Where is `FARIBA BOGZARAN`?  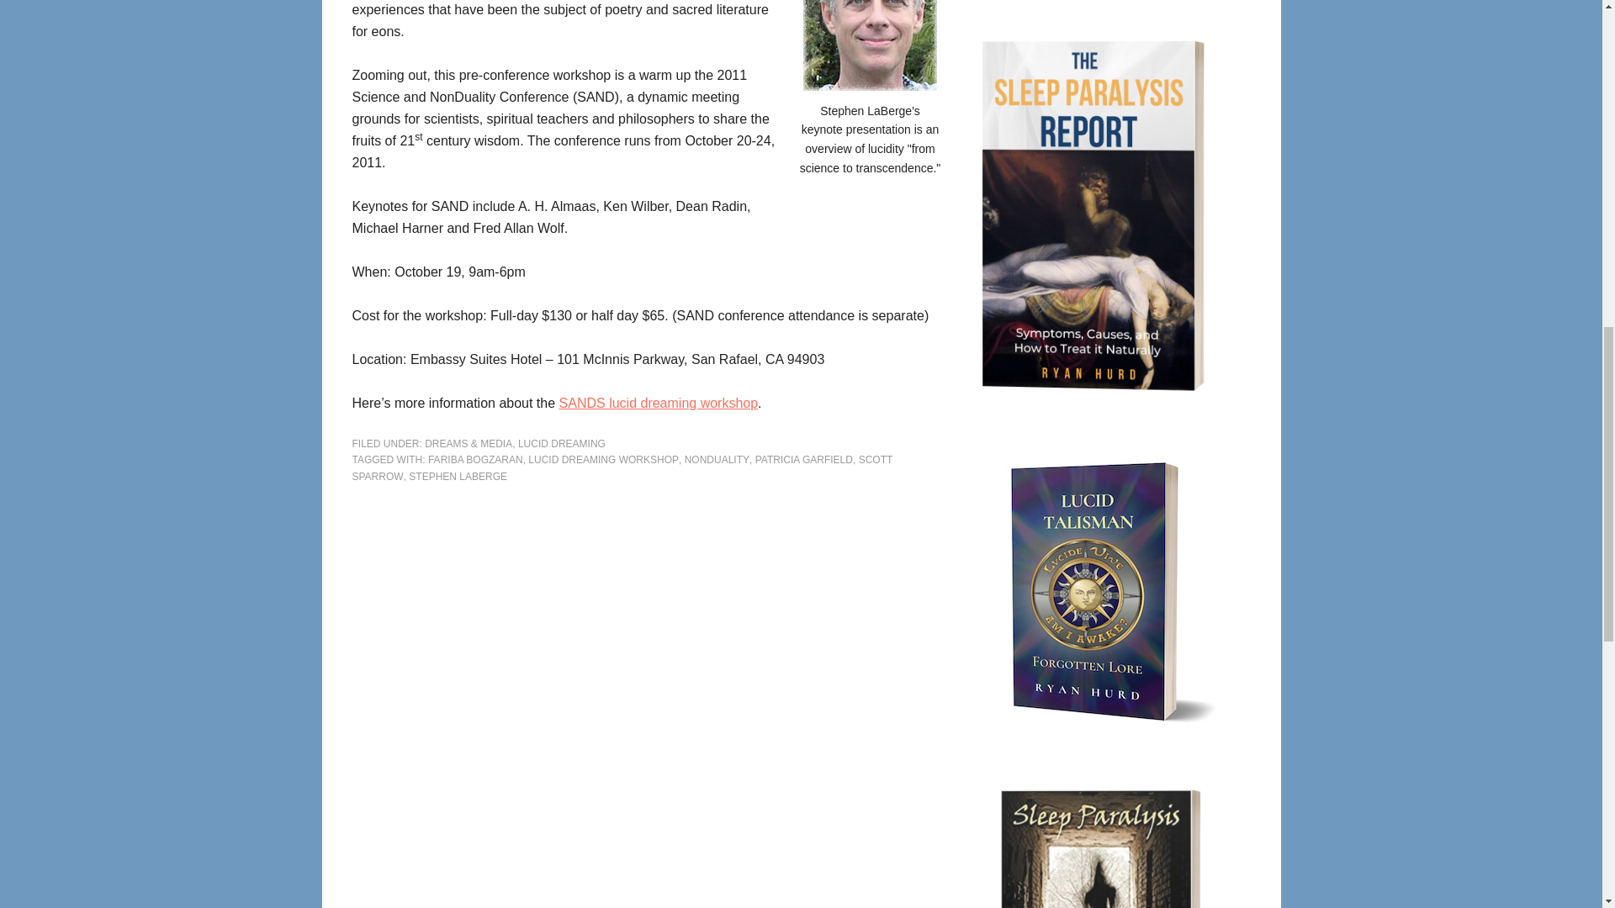
FARIBA BOGZARAN is located at coordinates (475, 460).